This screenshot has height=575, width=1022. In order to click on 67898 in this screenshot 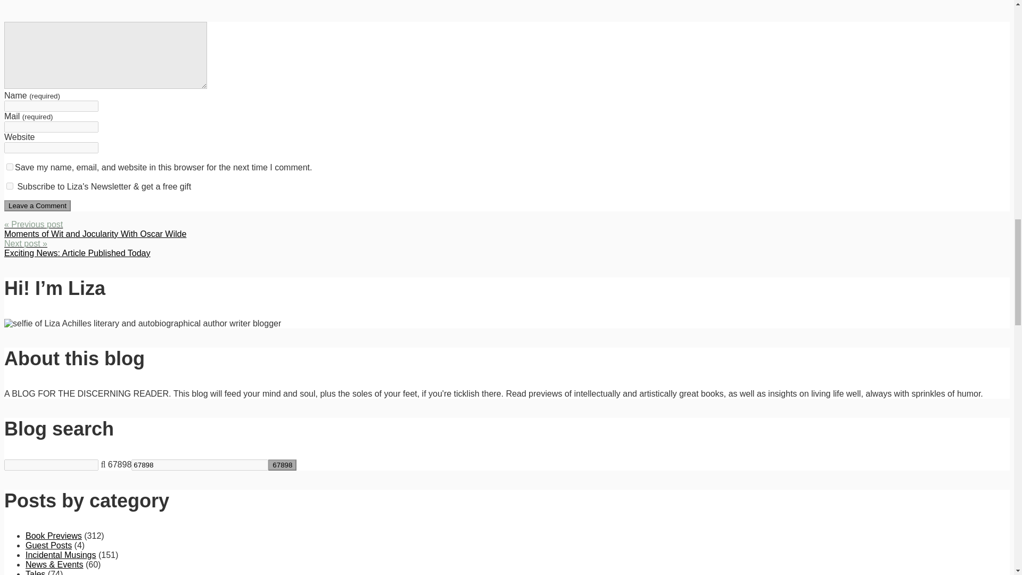, I will do `click(282, 465)`.